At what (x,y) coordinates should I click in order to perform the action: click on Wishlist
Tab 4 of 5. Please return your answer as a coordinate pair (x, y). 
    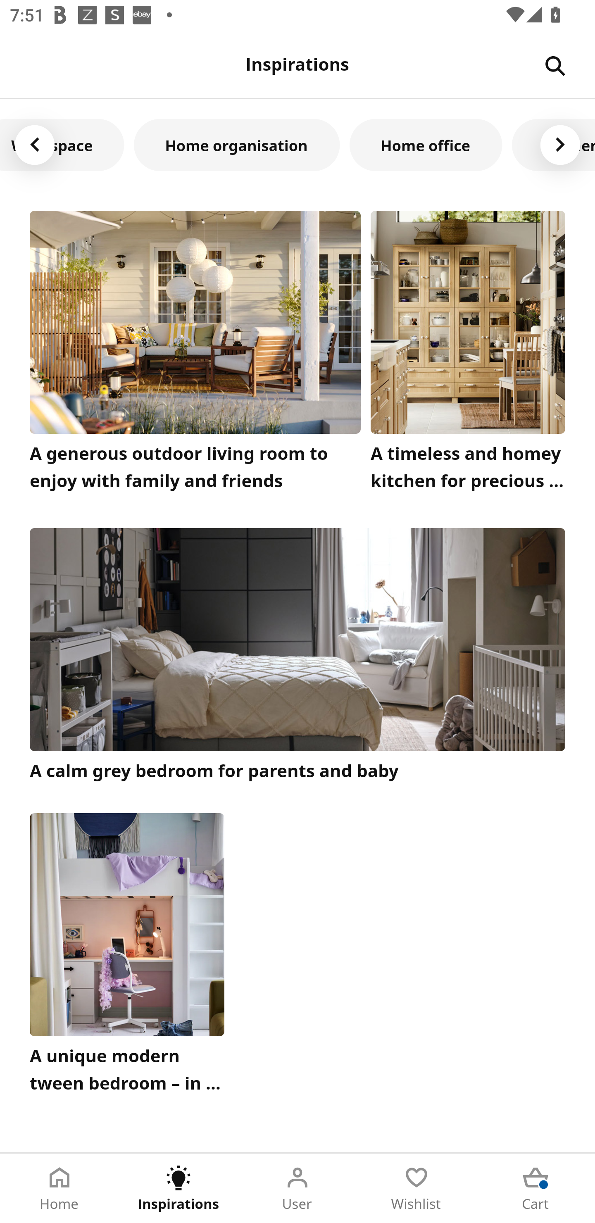
    Looking at the image, I should click on (416, 1188).